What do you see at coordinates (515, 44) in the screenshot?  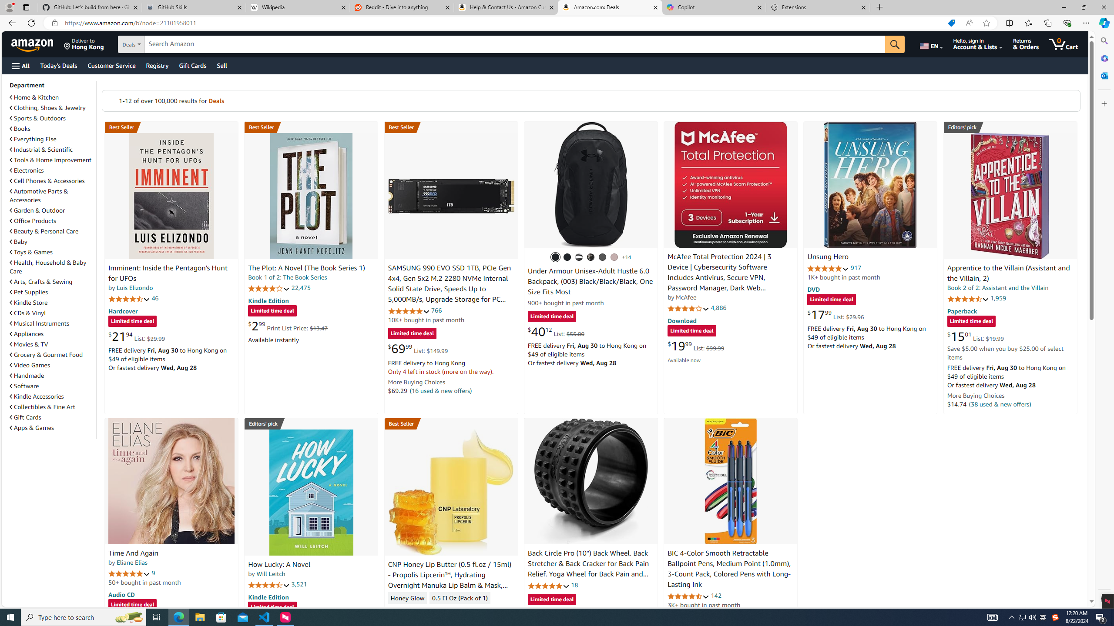 I see `Search Amazon` at bounding box center [515, 44].